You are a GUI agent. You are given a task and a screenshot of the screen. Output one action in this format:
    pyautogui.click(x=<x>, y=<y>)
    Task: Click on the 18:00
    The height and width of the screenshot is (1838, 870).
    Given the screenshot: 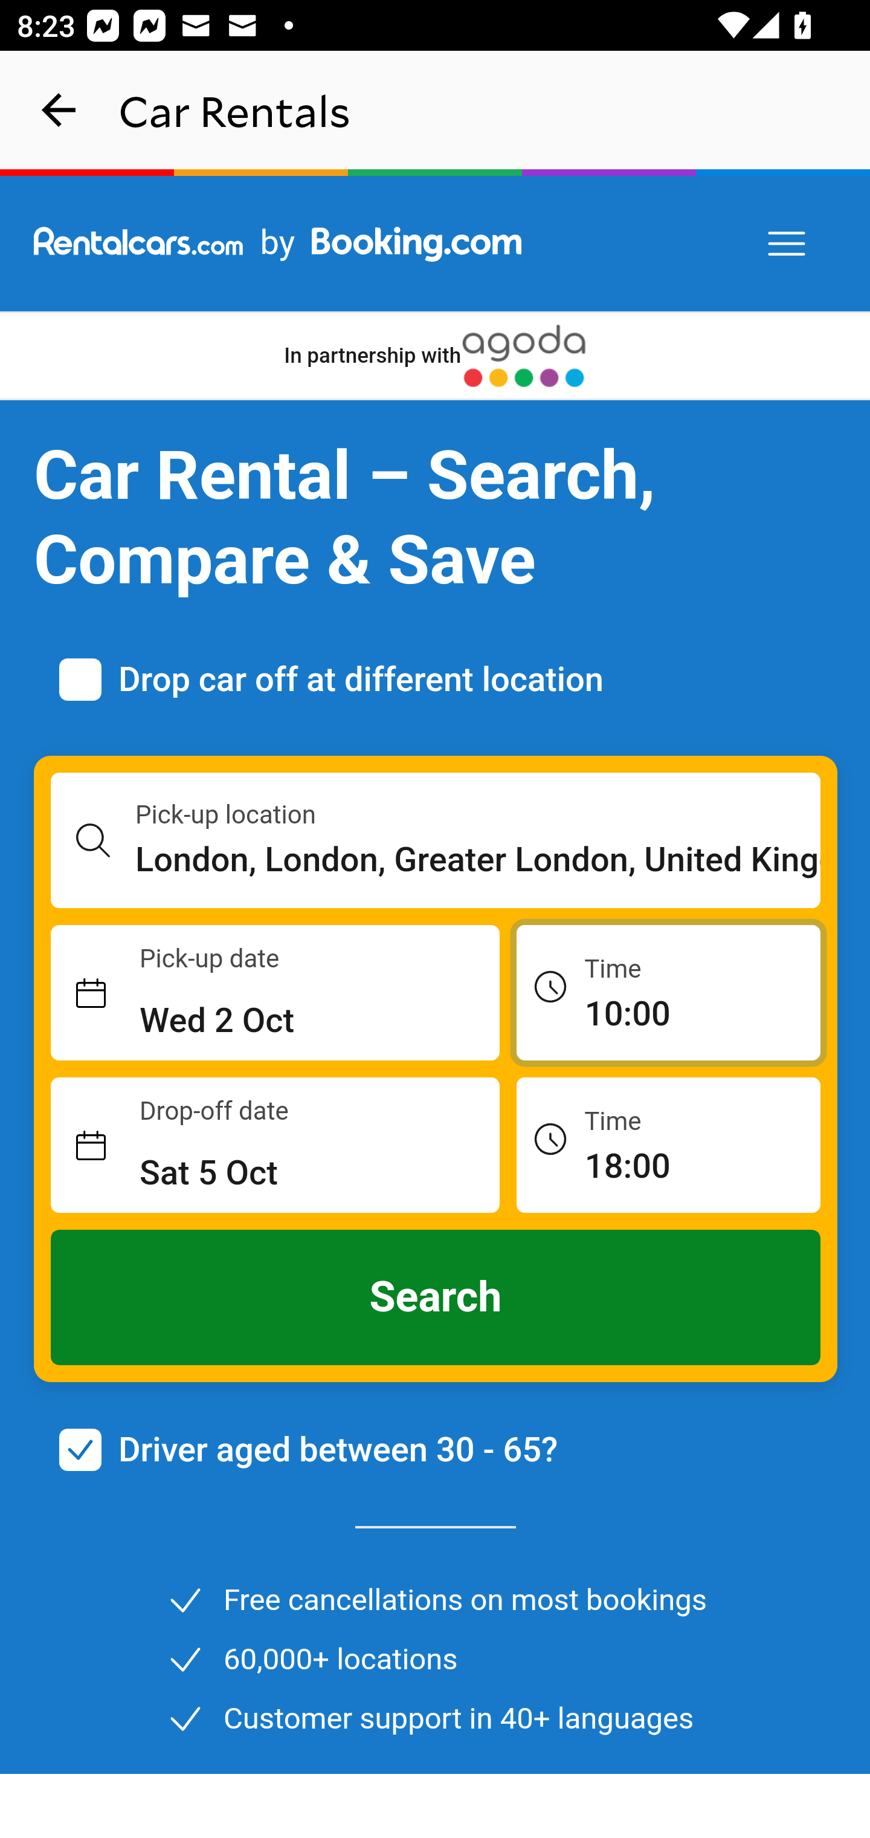 What is the action you would take?
    pyautogui.click(x=668, y=1144)
    